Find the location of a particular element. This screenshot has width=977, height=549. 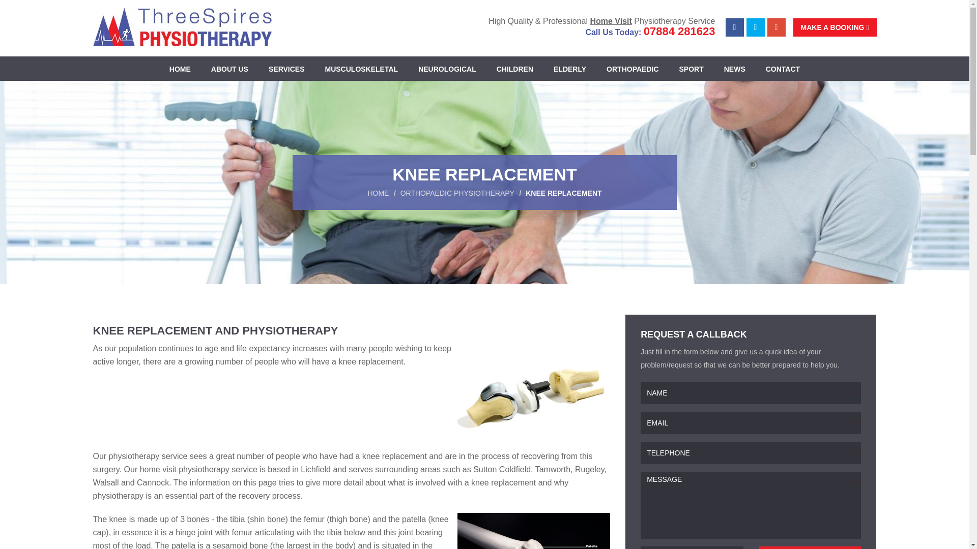

Follow us on Google Plus is located at coordinates (776, 27).